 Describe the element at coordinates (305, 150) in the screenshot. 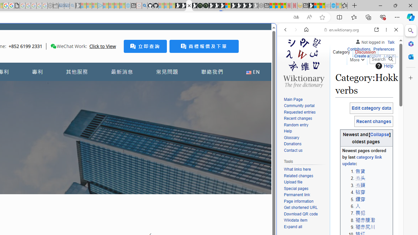

I see `Contact us` at that location.